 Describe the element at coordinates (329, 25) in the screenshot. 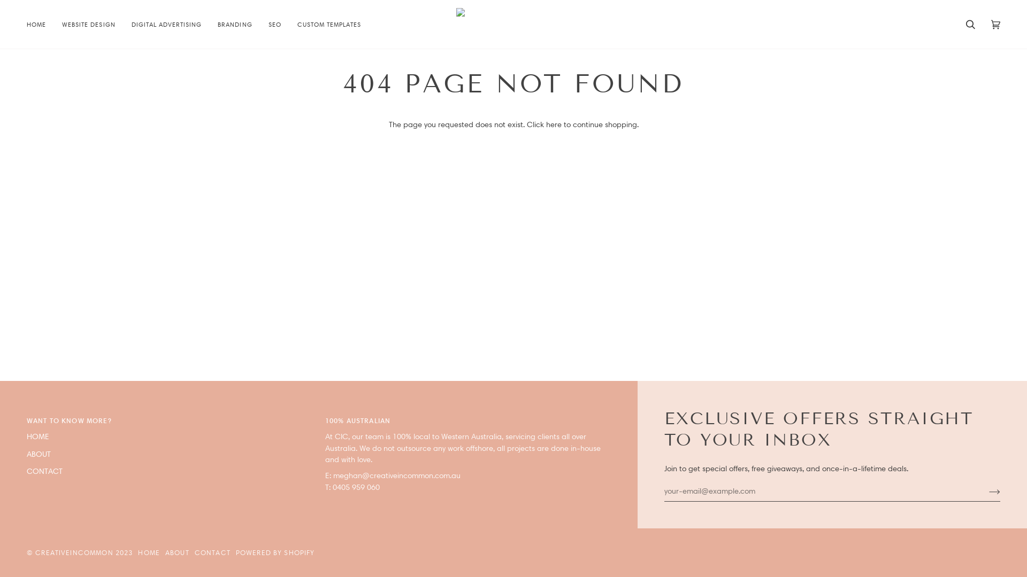

I see `CUSTOM TEMPLATES` at that location.